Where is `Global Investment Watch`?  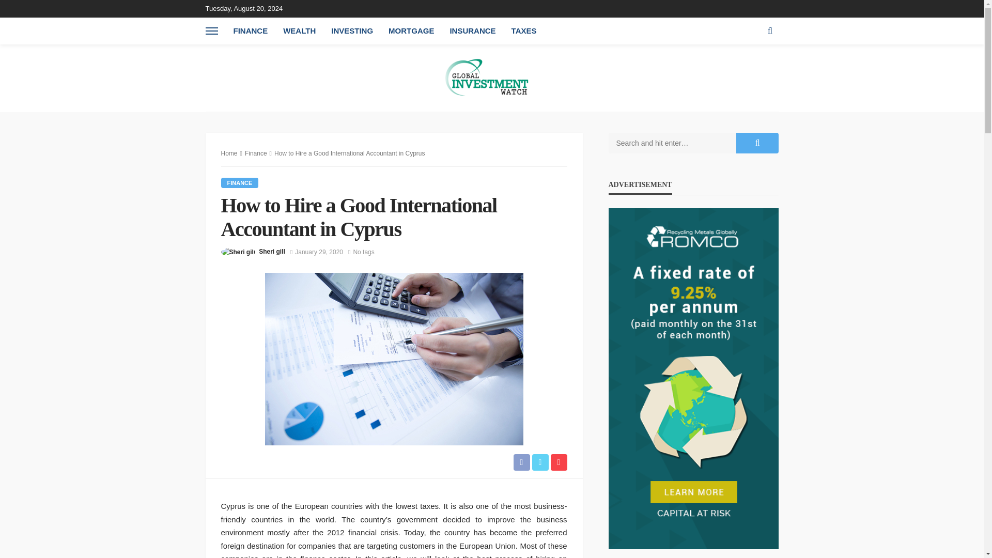
Global Investment Watch is located at coordinates (492, 78).